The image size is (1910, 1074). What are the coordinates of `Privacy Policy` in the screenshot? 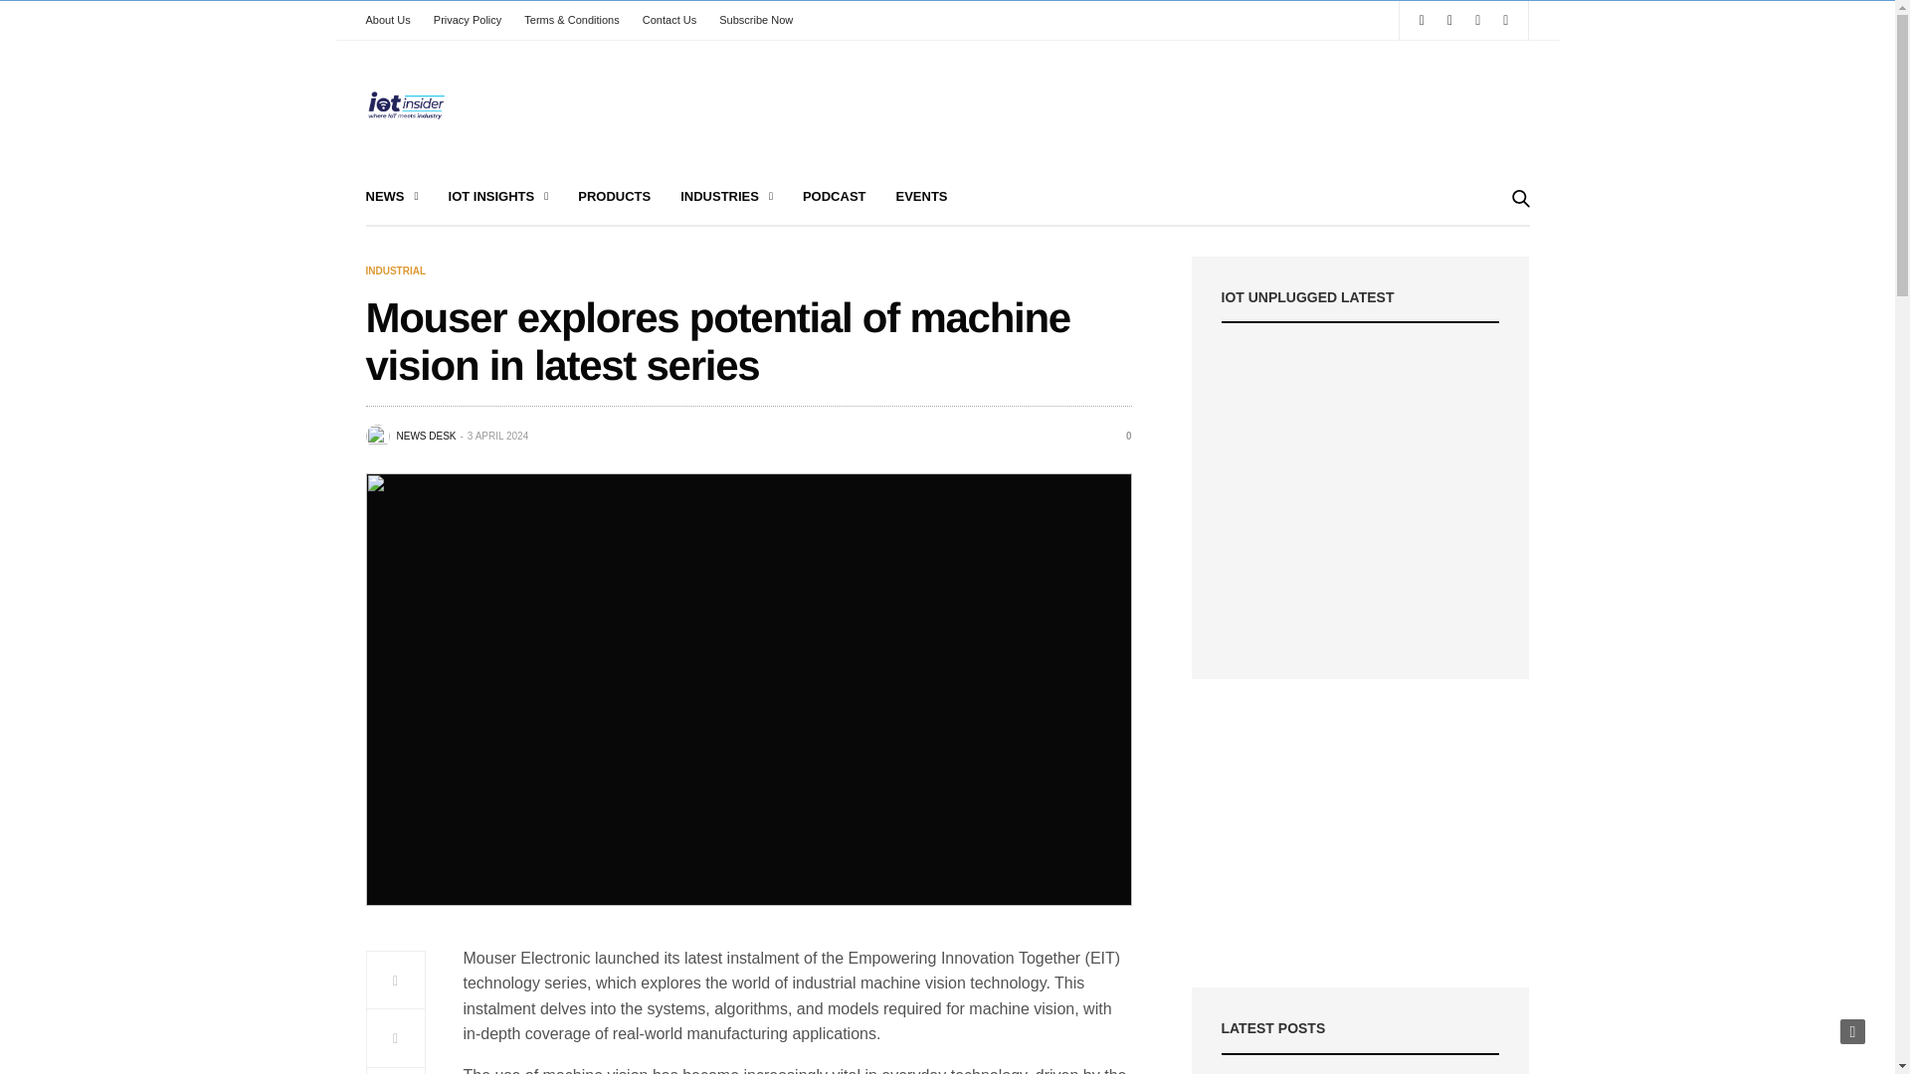 It's located at (468, 20).